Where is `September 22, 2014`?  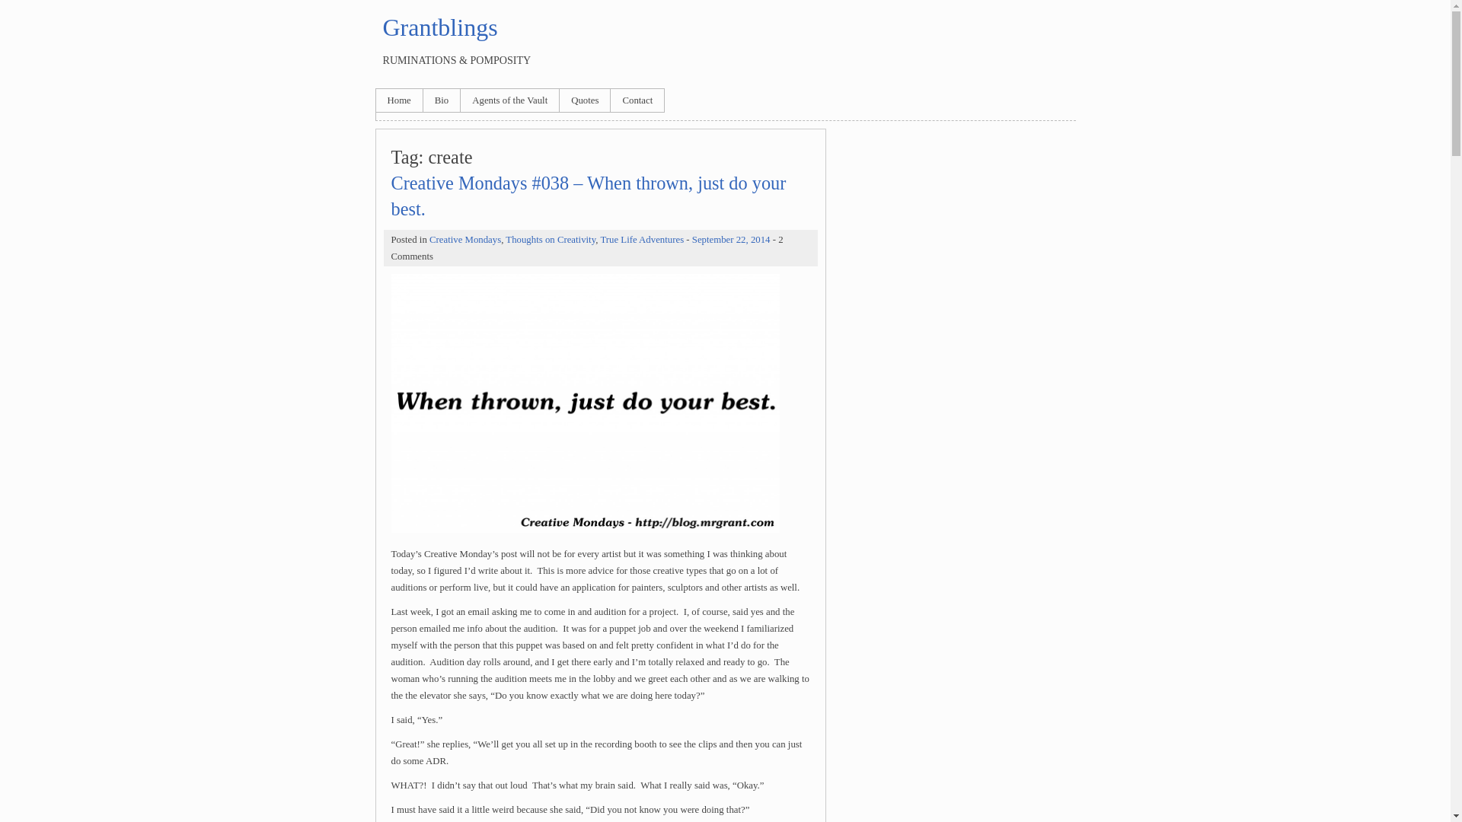 September 22, 2014 is located at coordinates (731, 239).